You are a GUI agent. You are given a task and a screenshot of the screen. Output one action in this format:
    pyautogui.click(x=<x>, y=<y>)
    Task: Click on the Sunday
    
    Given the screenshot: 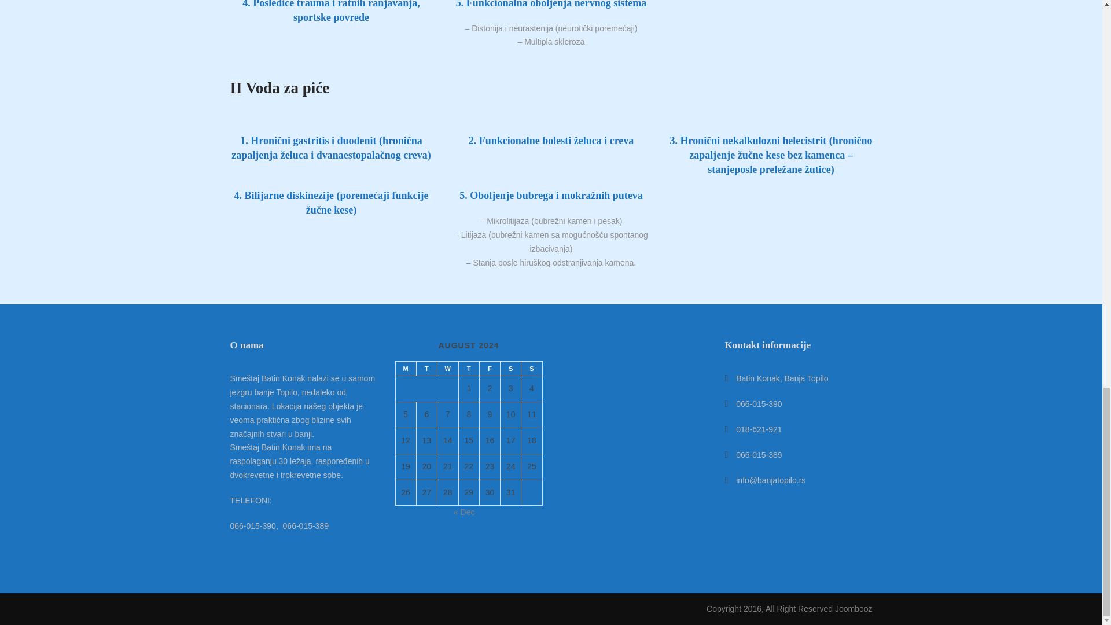 What is the action you would take?
    pyautogui.click(x=531, y=369)
    